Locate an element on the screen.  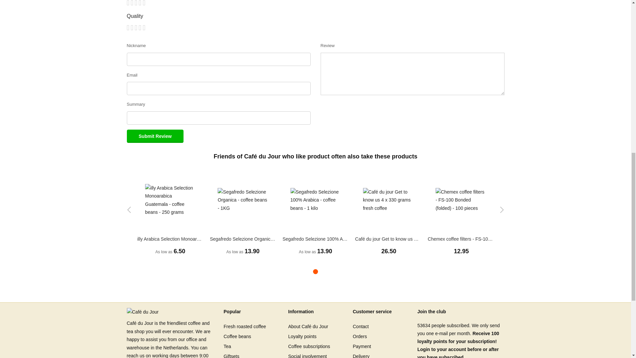
4 stars is located at coordinates (134, 3).